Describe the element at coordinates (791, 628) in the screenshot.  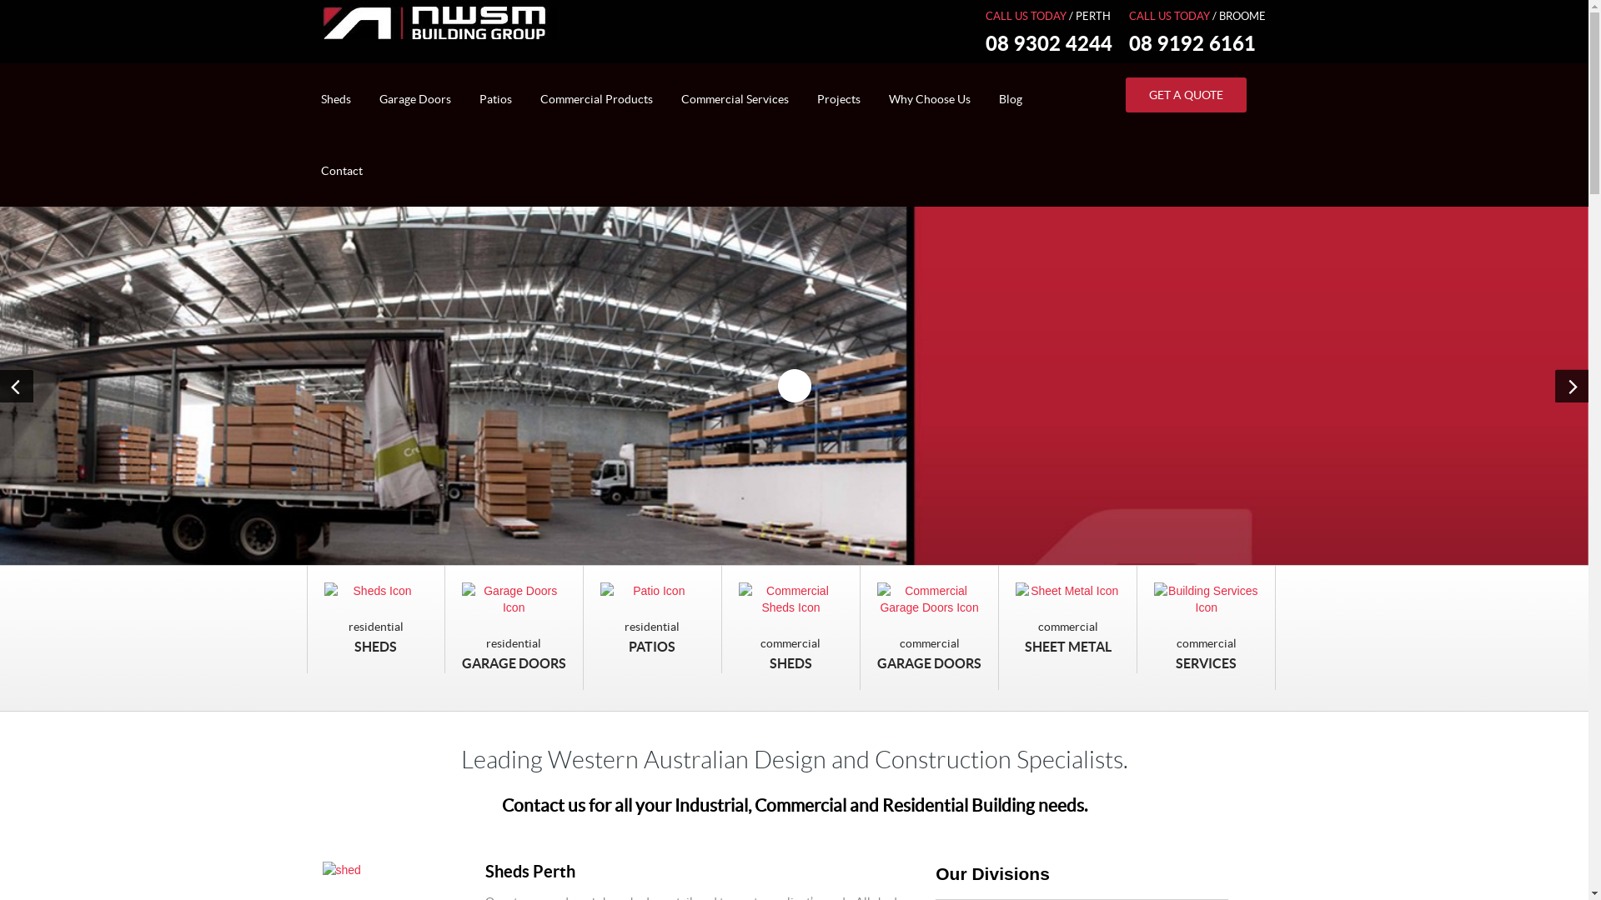
I see `commercial
SHEDS` at that location.